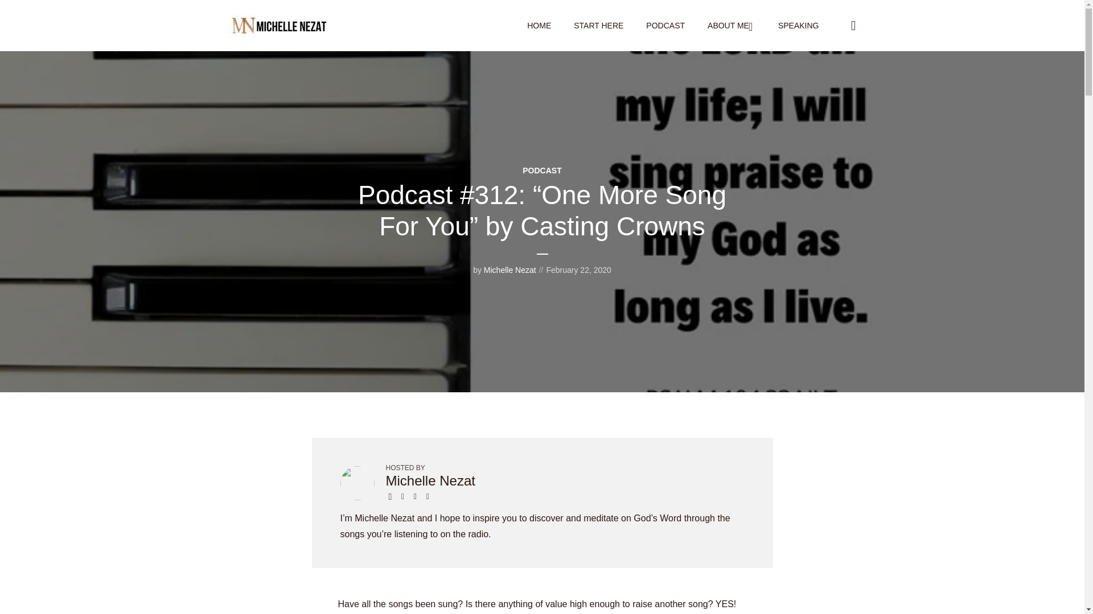 This screenshot has width=1093, height=614. What do you see at coordinates (665, 26) in the screenshot?
I see `PODCAST` at bounding box center [665, 26].